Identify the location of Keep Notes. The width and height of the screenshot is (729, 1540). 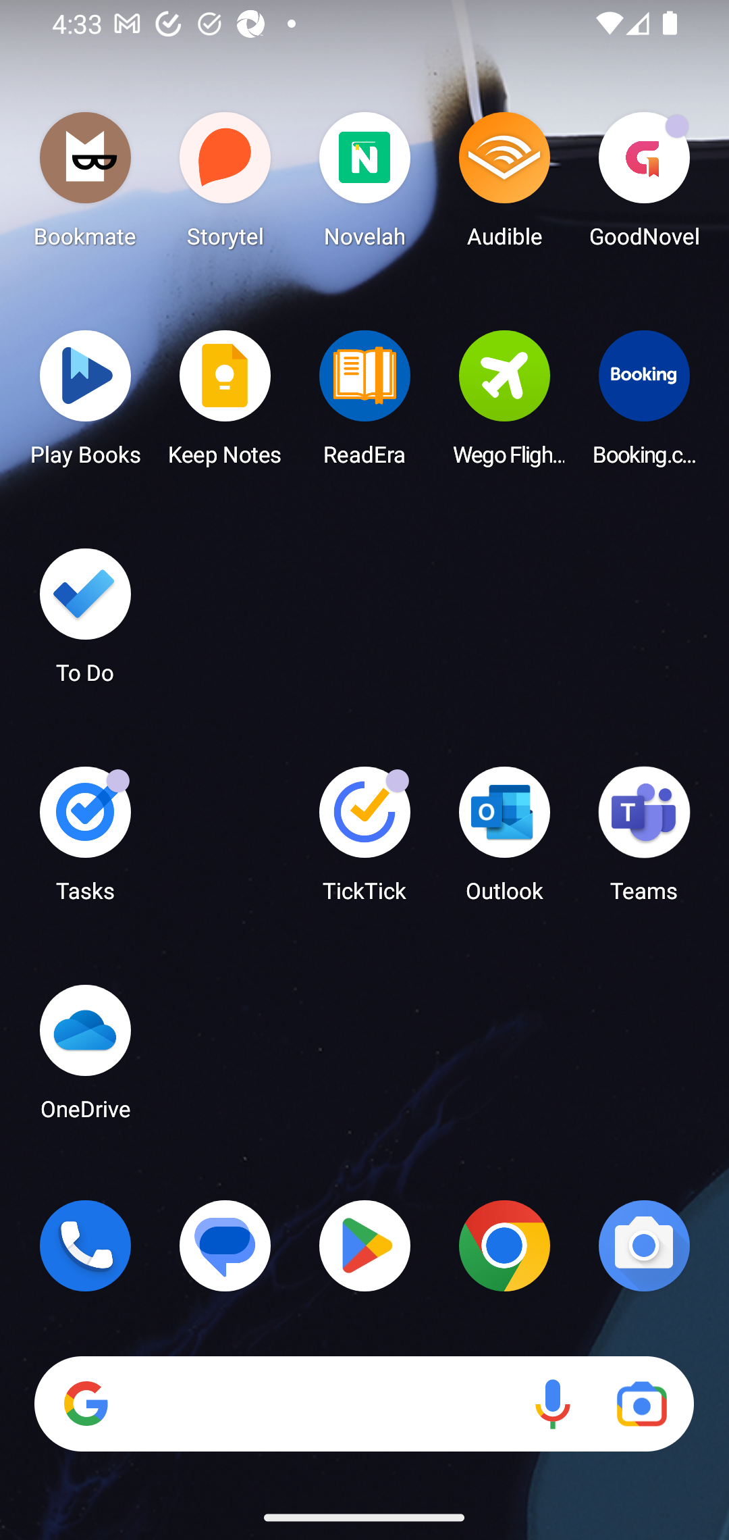
(225, 403).